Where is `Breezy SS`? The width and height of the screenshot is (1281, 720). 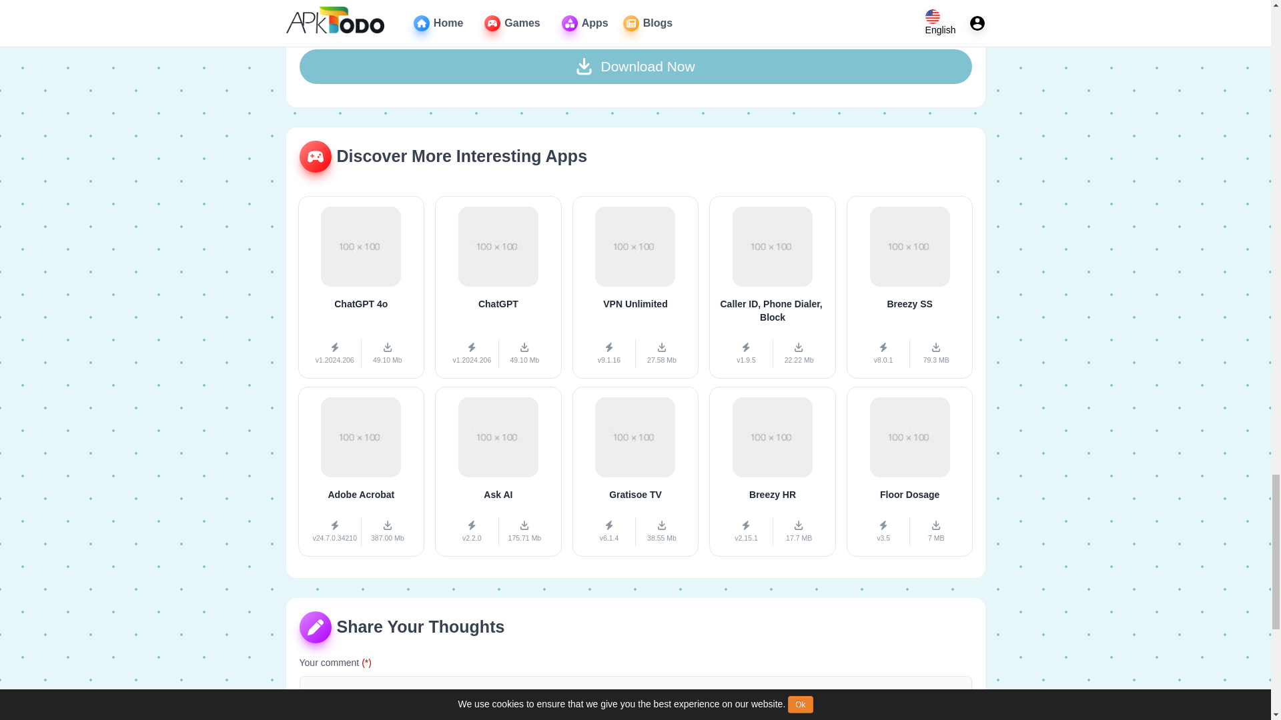
Breezy SS is located at coordinates (910, 287).